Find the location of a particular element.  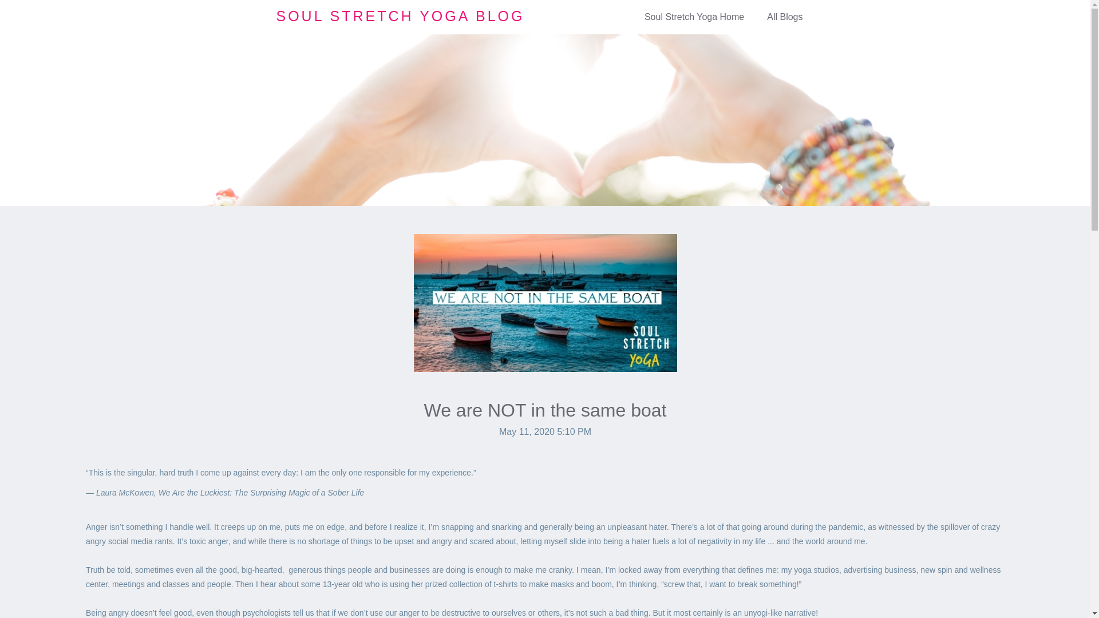

Soul Stretch Yoga Home is located at coordinates (694, 17).